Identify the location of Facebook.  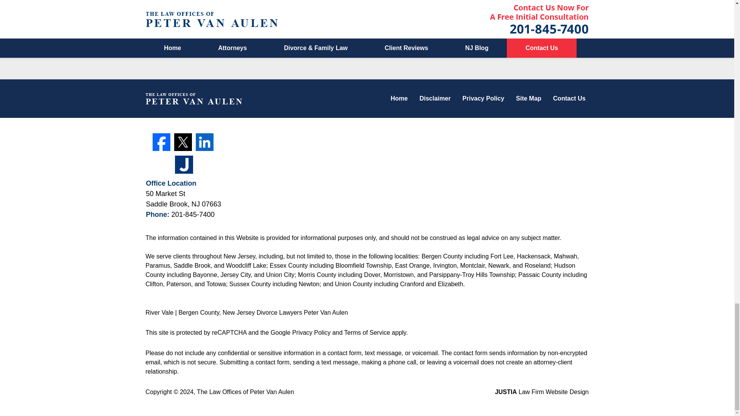
(161, 142).